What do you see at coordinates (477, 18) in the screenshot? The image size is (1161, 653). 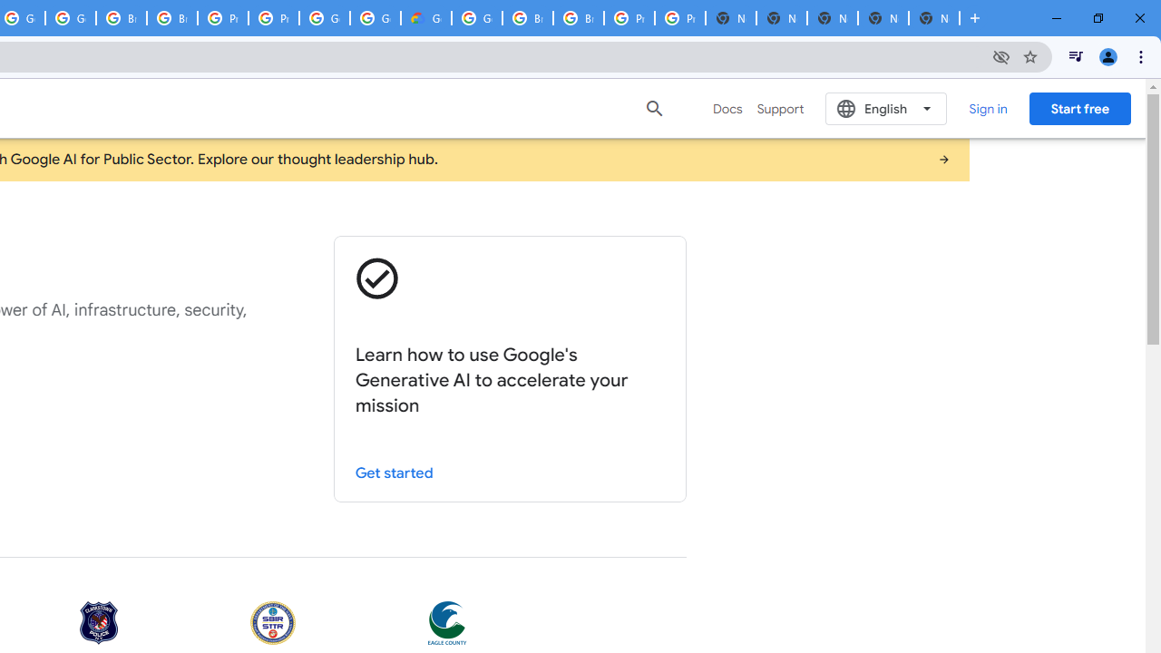 I see `Google Cloud Platform` at bounding box center [477, 18].